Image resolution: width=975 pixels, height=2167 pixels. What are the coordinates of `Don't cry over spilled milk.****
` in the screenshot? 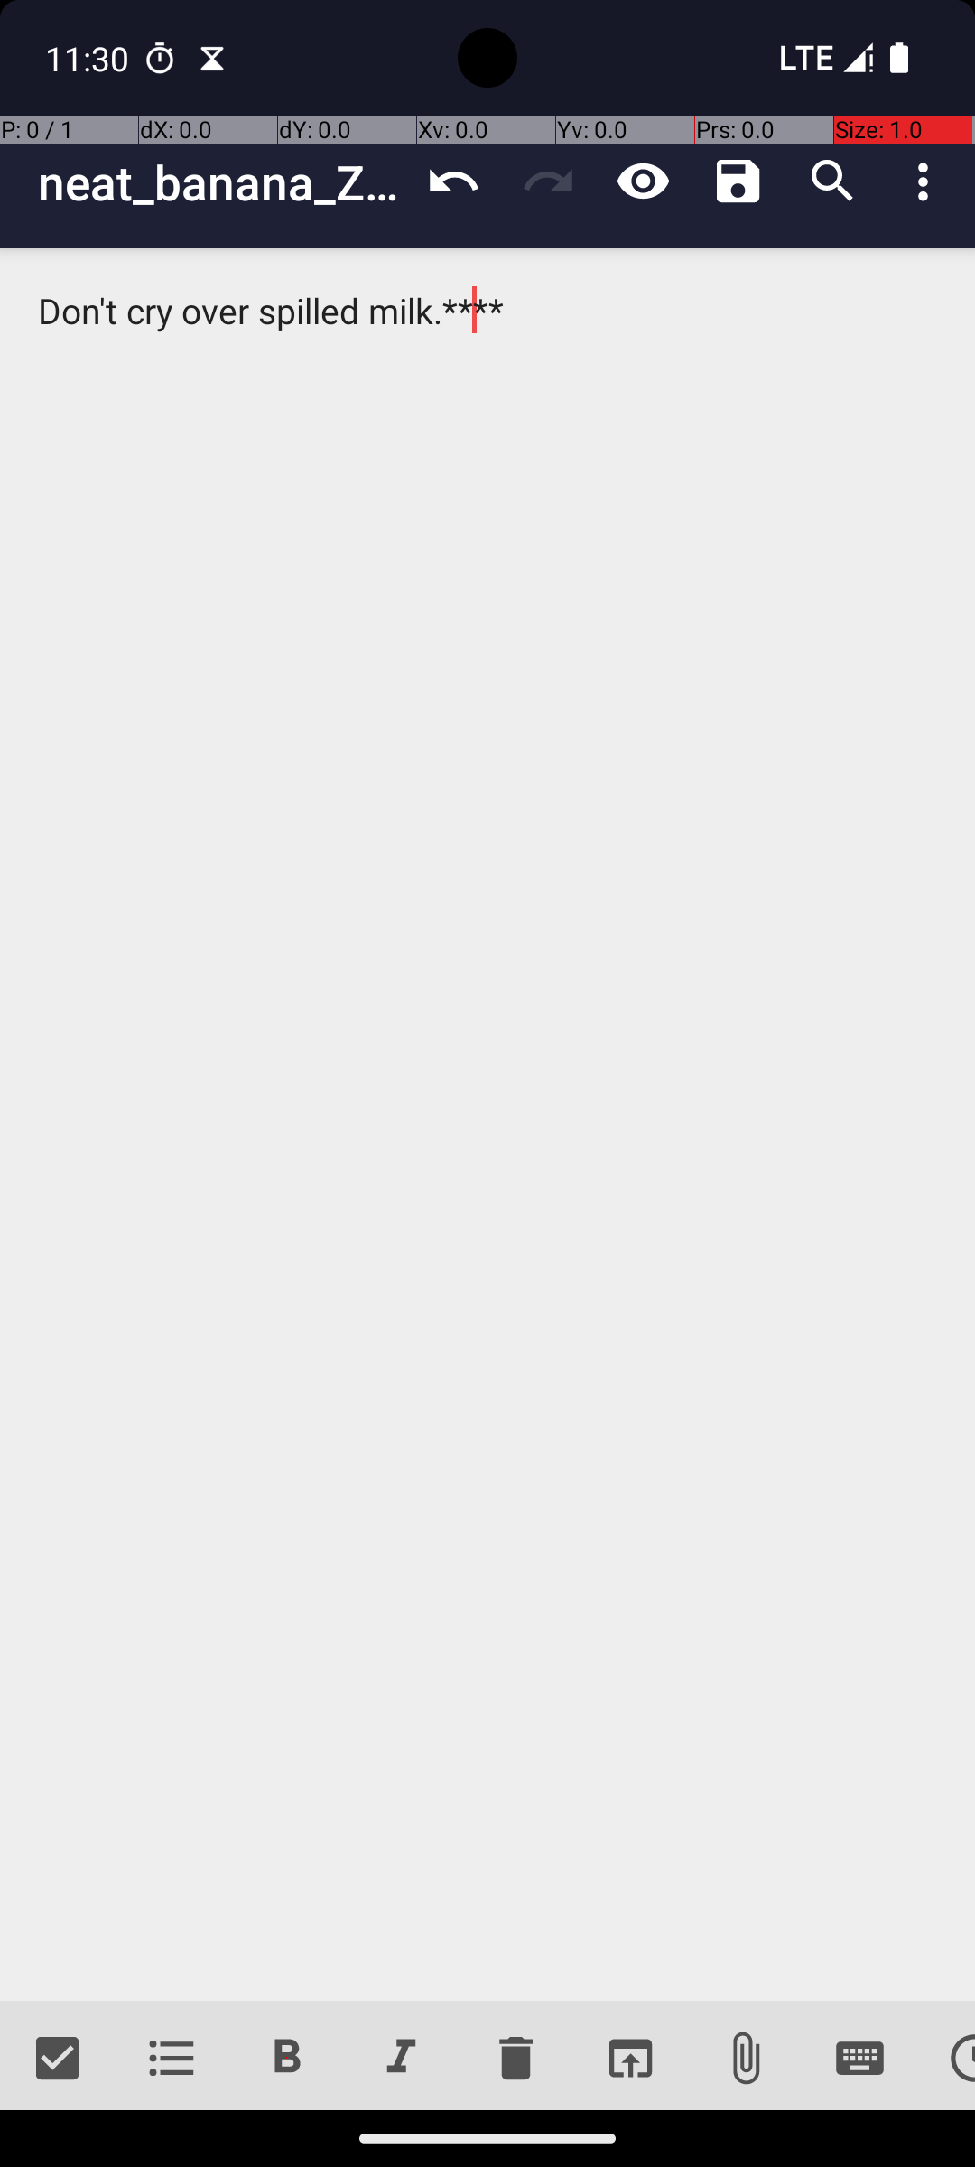 It's located at (487, 1125).